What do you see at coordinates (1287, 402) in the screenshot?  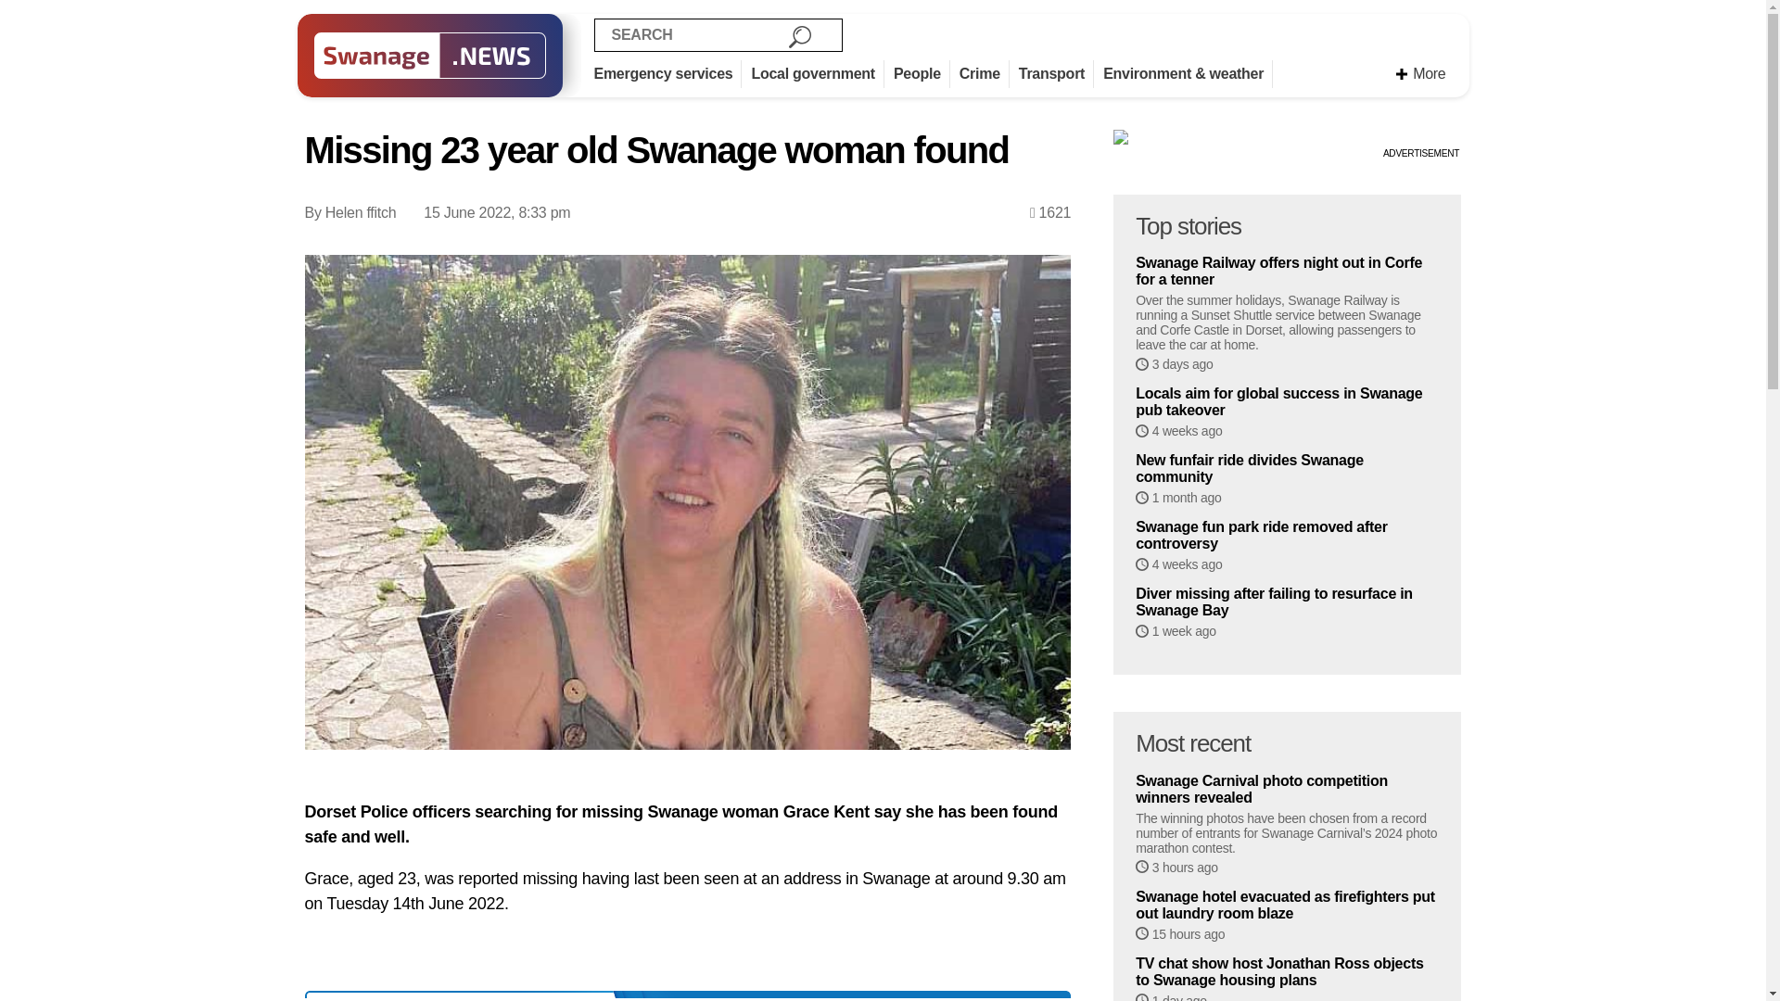 I see `Locals aim for global success in Swanage pub takeover` at bounding box center [1287, 402].